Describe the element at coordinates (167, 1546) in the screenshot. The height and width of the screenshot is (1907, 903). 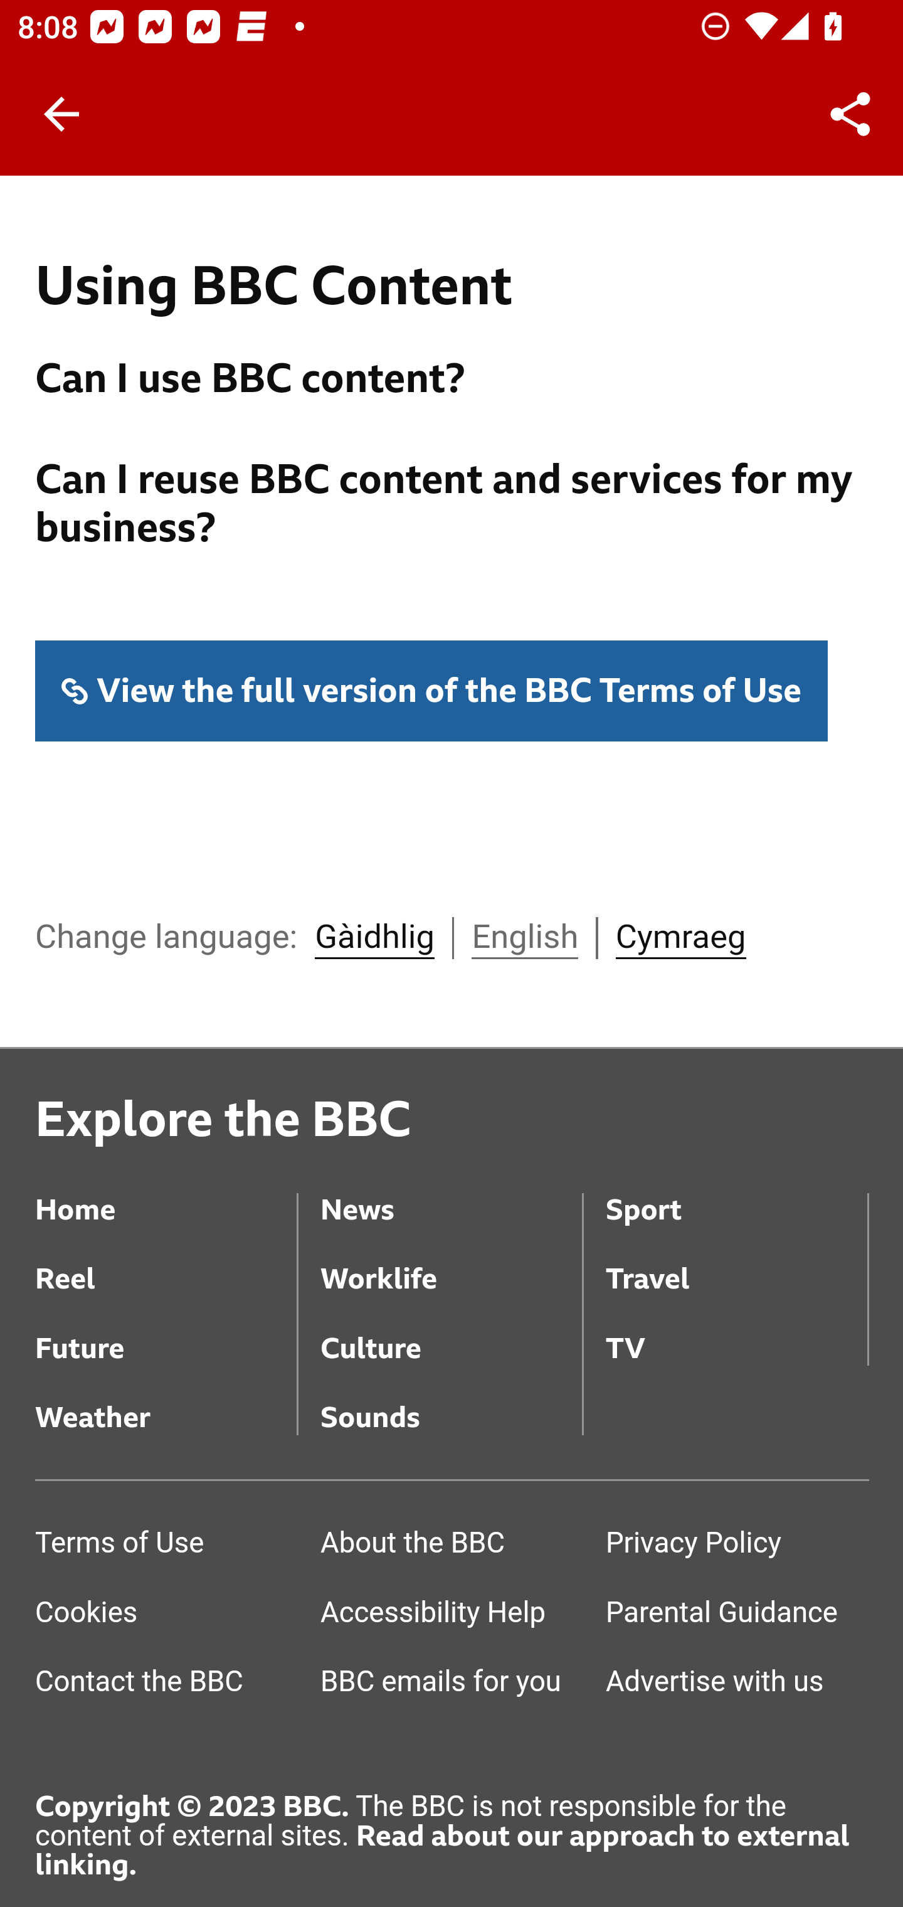
I see `Terms of Use` at that location.